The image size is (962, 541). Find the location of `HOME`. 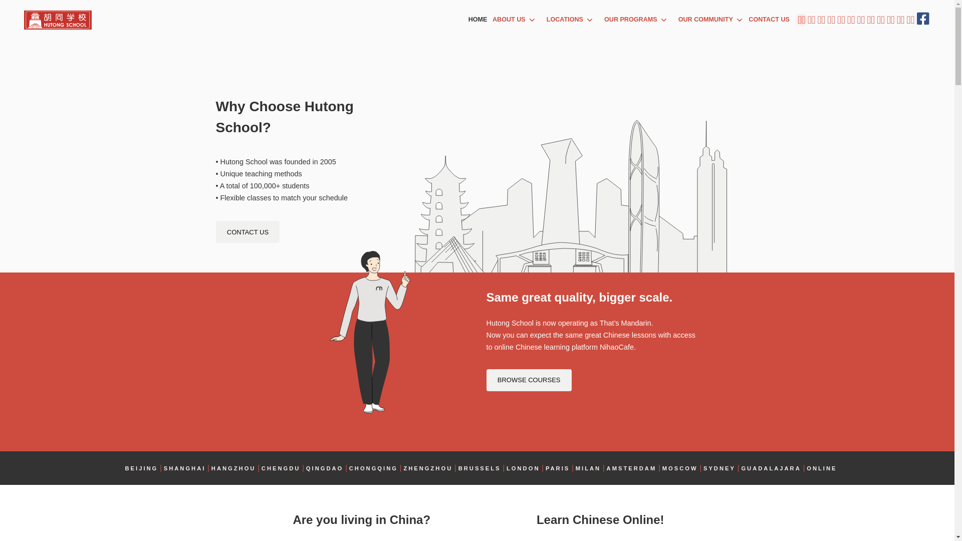

HOME is located at coordinates (478, 20).